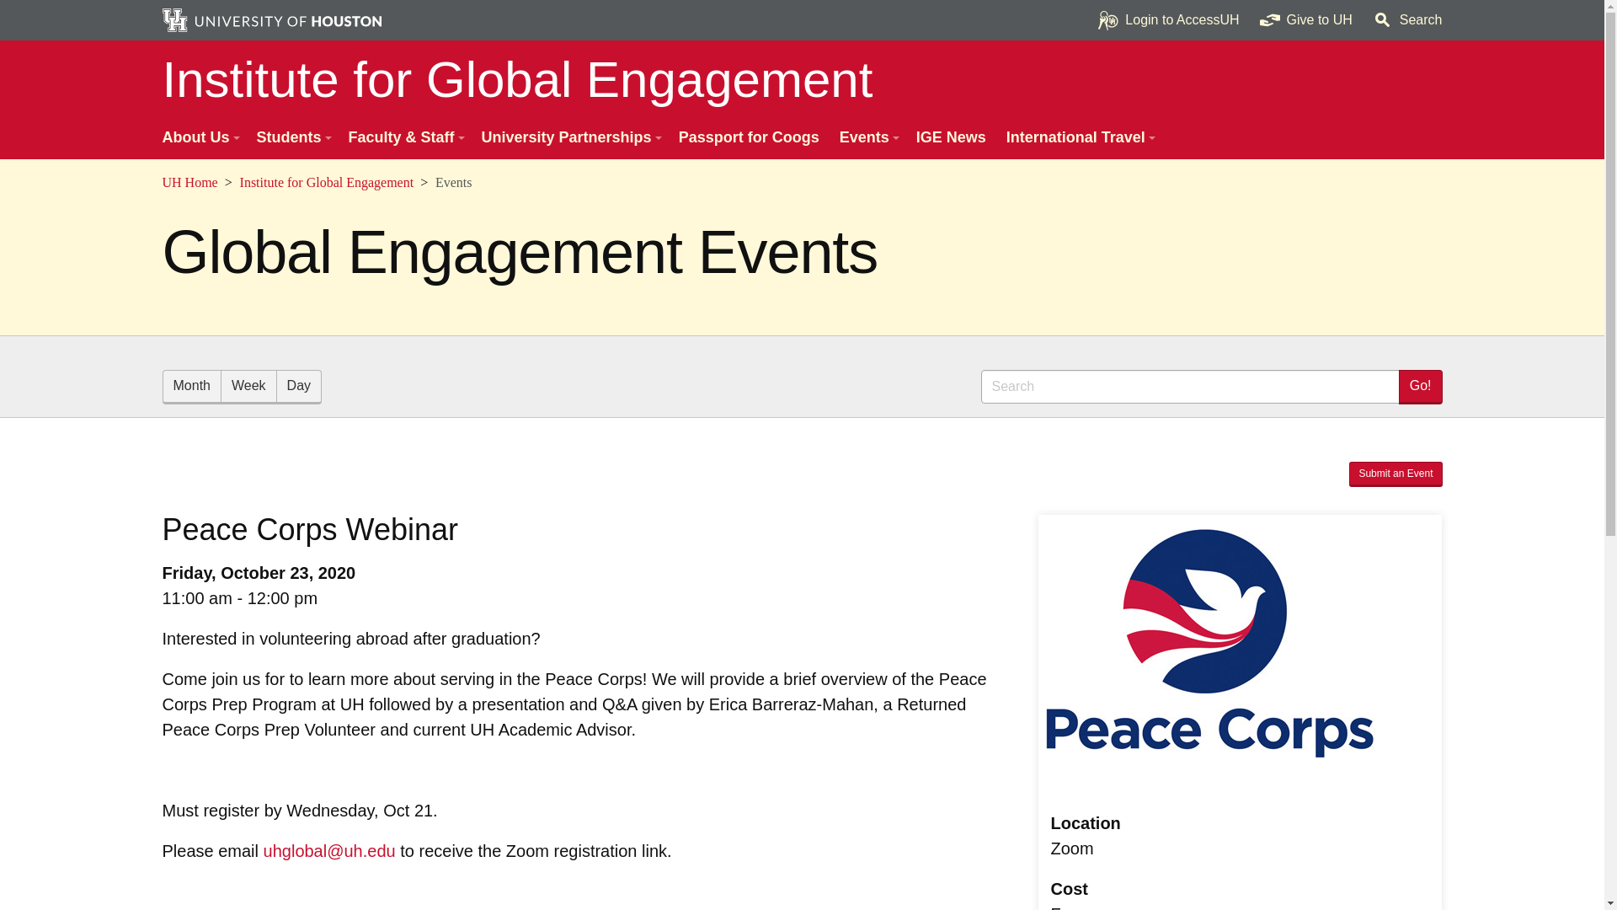 Image resolution: width=1617 pixels, height=910 pixels. I want to click on University of Houston, so click(1342, 20).